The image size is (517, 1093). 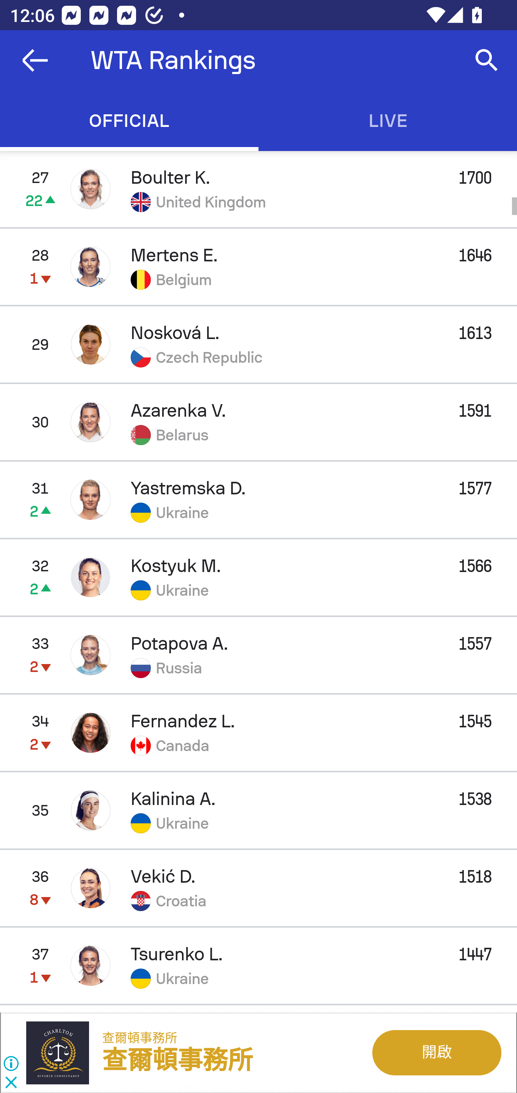 What do you see at coordinates (35, 60) in the screenshot?
I see `Navigate up` at bounding box center [35, 60].